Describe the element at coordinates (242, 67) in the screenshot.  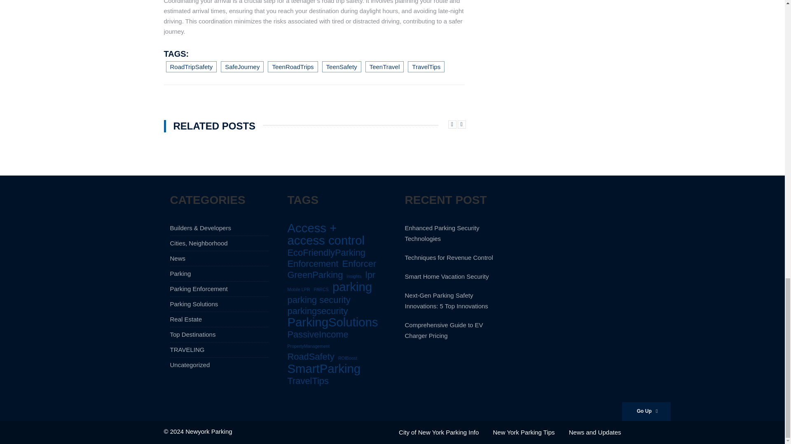
I see `SafeJourney` at that location.